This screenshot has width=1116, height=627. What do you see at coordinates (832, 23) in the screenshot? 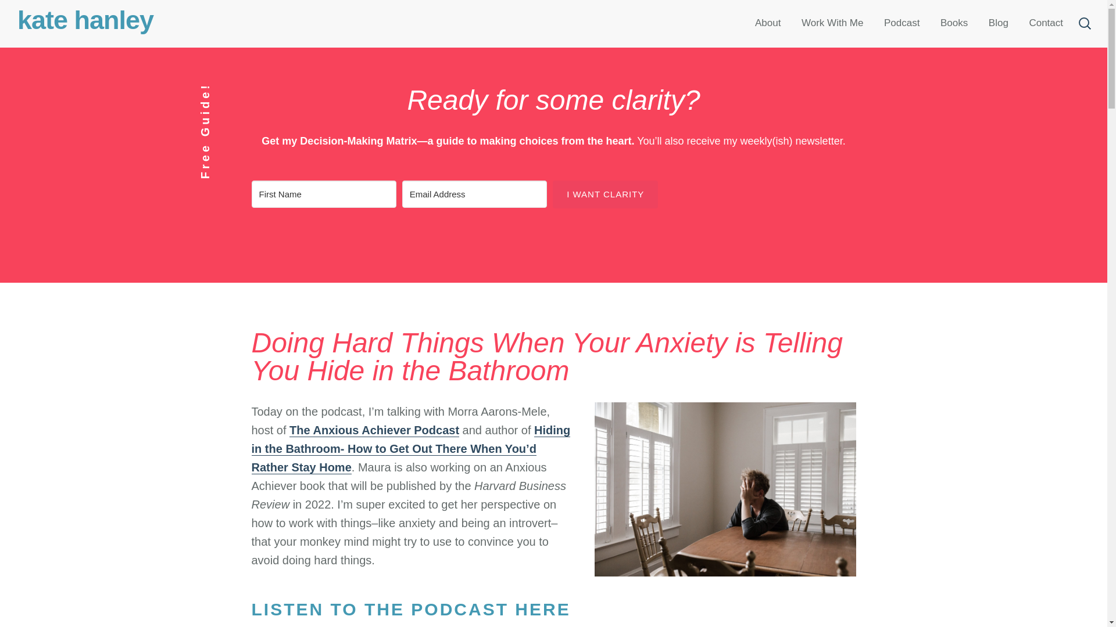
I see `Work With Me` at bounding box center [832, 23].